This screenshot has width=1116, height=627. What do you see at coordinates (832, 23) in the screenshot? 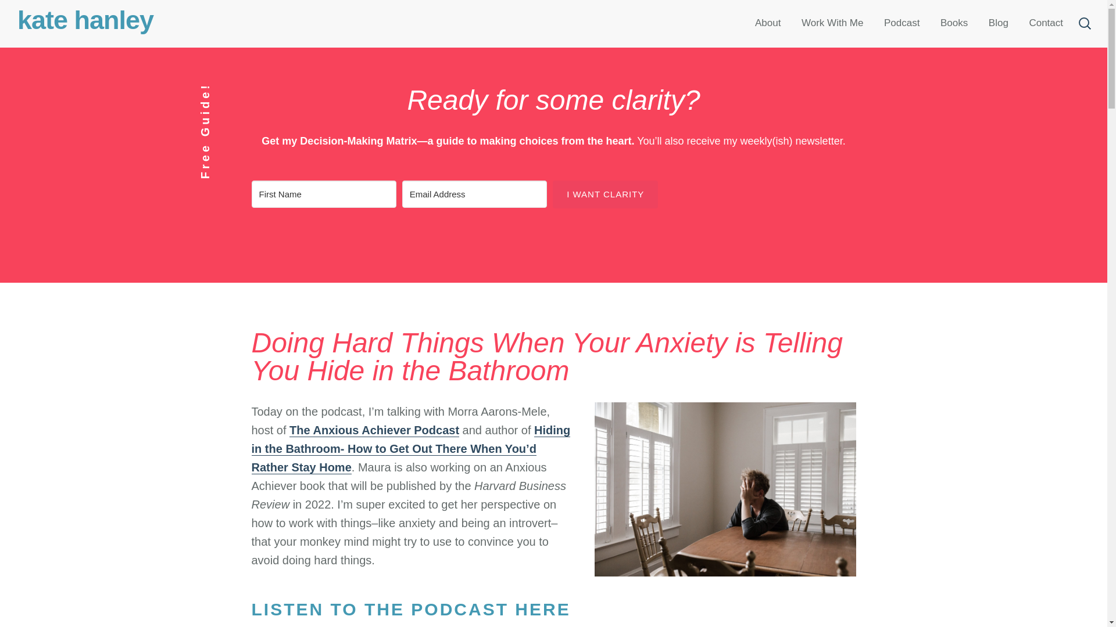
I see `Work With Me` at bounding box center [832, 23].